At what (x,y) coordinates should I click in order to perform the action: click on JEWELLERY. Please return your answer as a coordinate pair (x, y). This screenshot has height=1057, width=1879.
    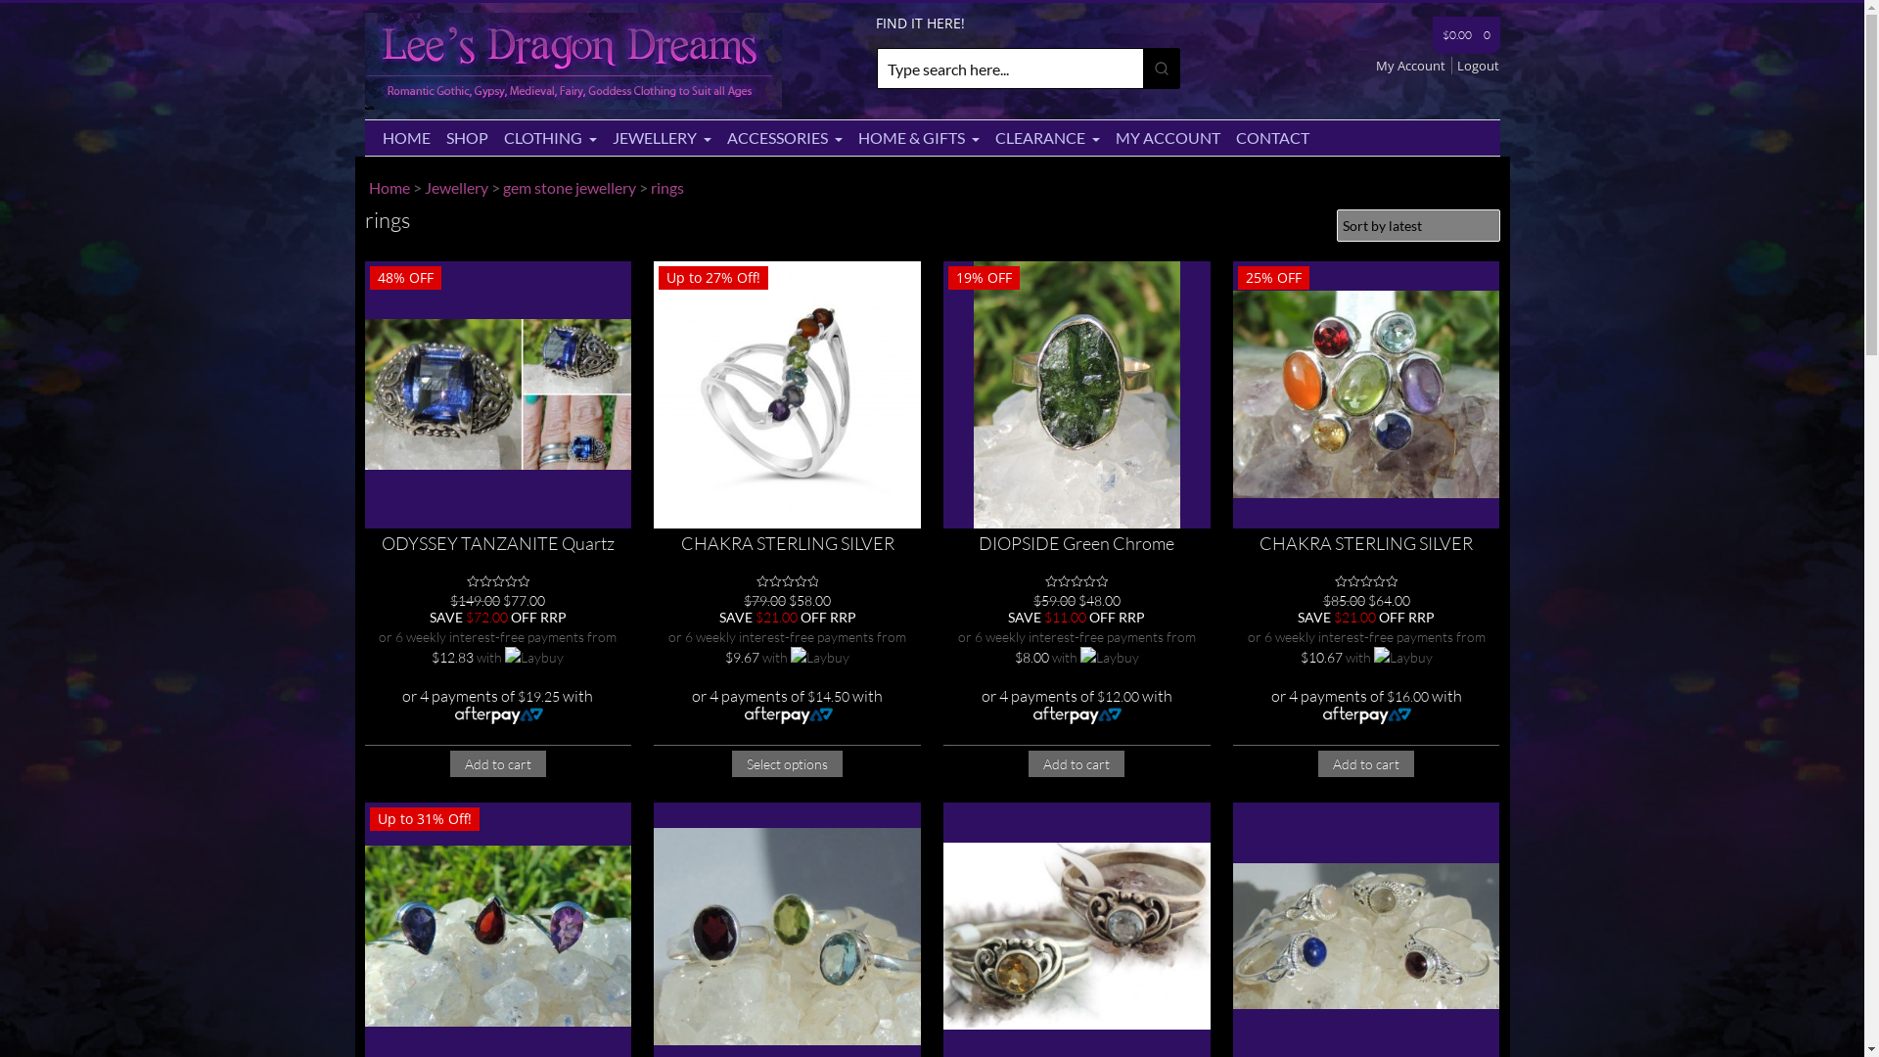
    Looking at the image, I should click on (662, 138).